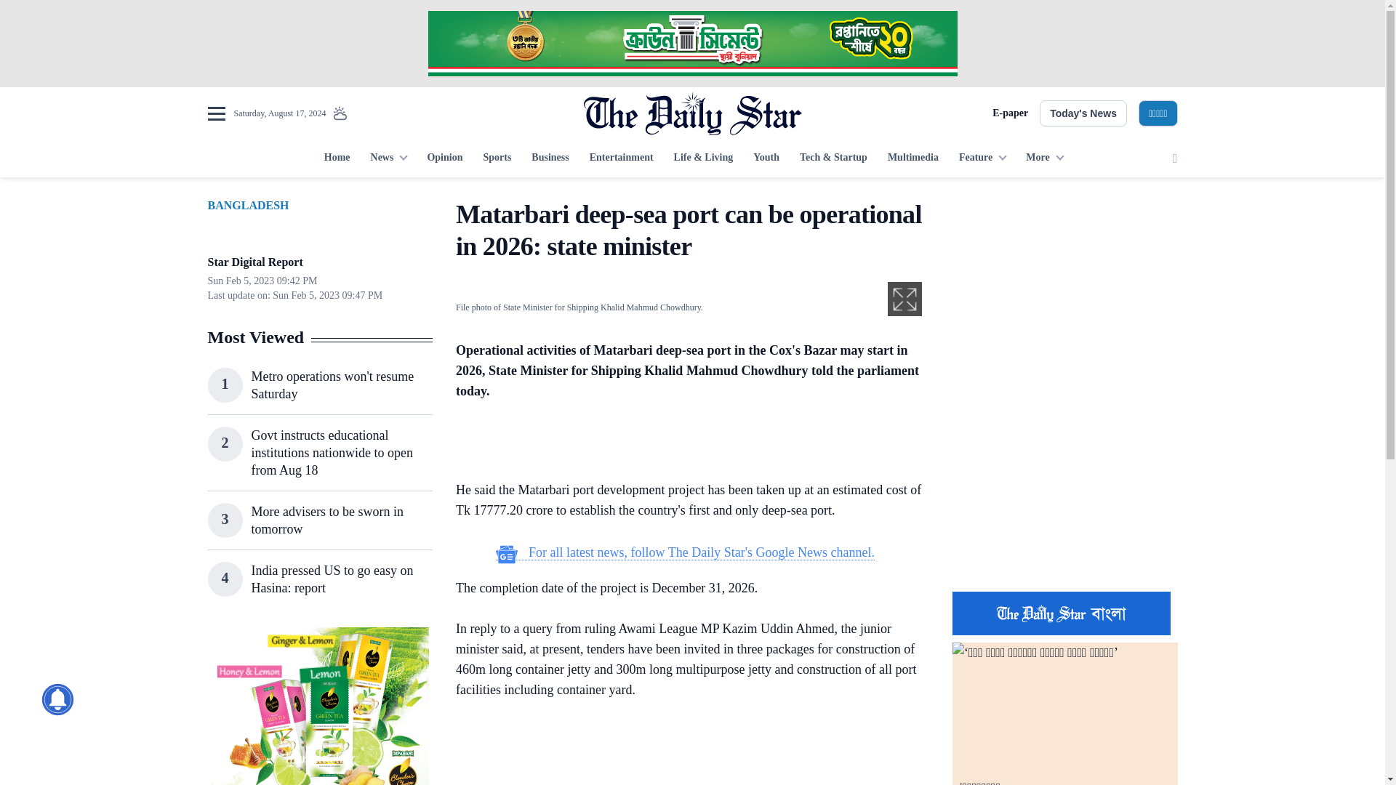 This screenshot has height=785, width=1396. I want to click on Opinion, so click(444, 158).